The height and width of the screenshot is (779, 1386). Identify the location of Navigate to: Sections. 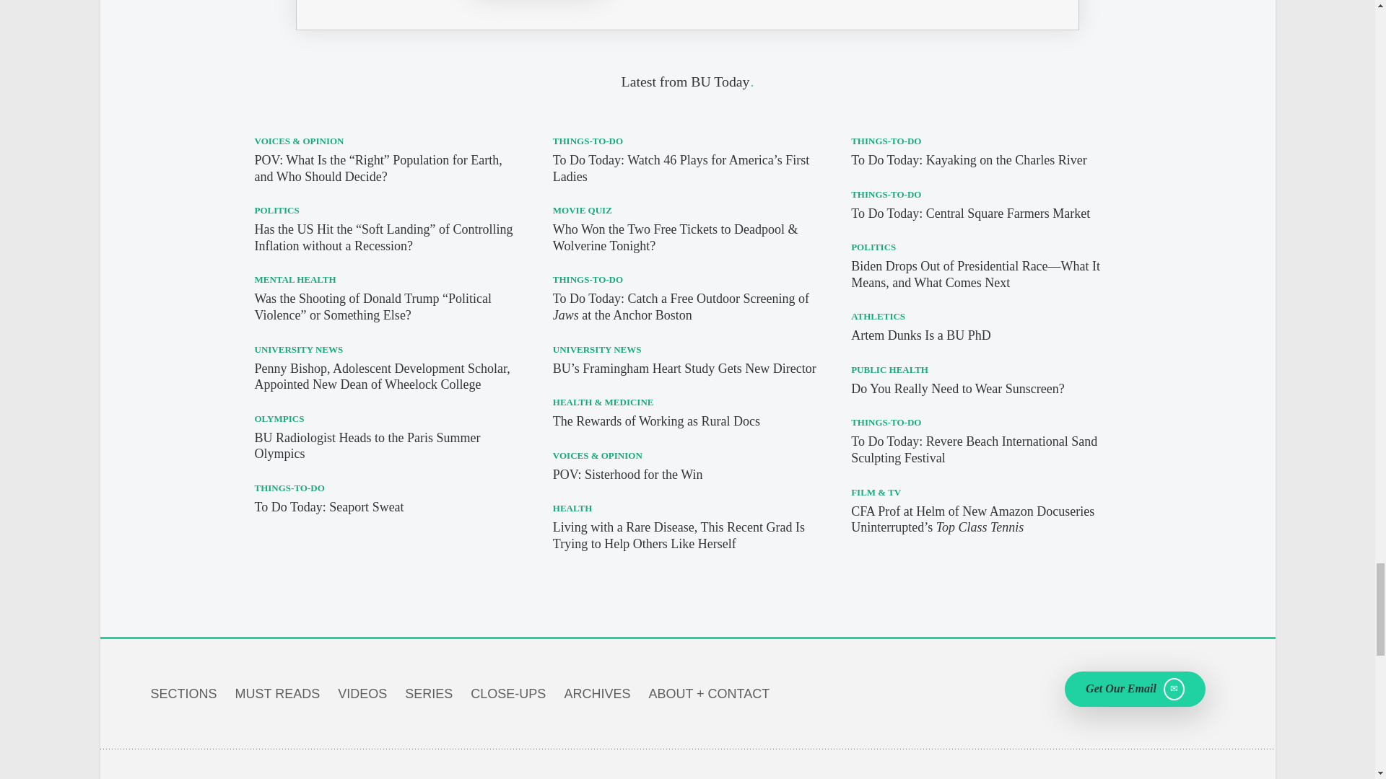
(183, 694).